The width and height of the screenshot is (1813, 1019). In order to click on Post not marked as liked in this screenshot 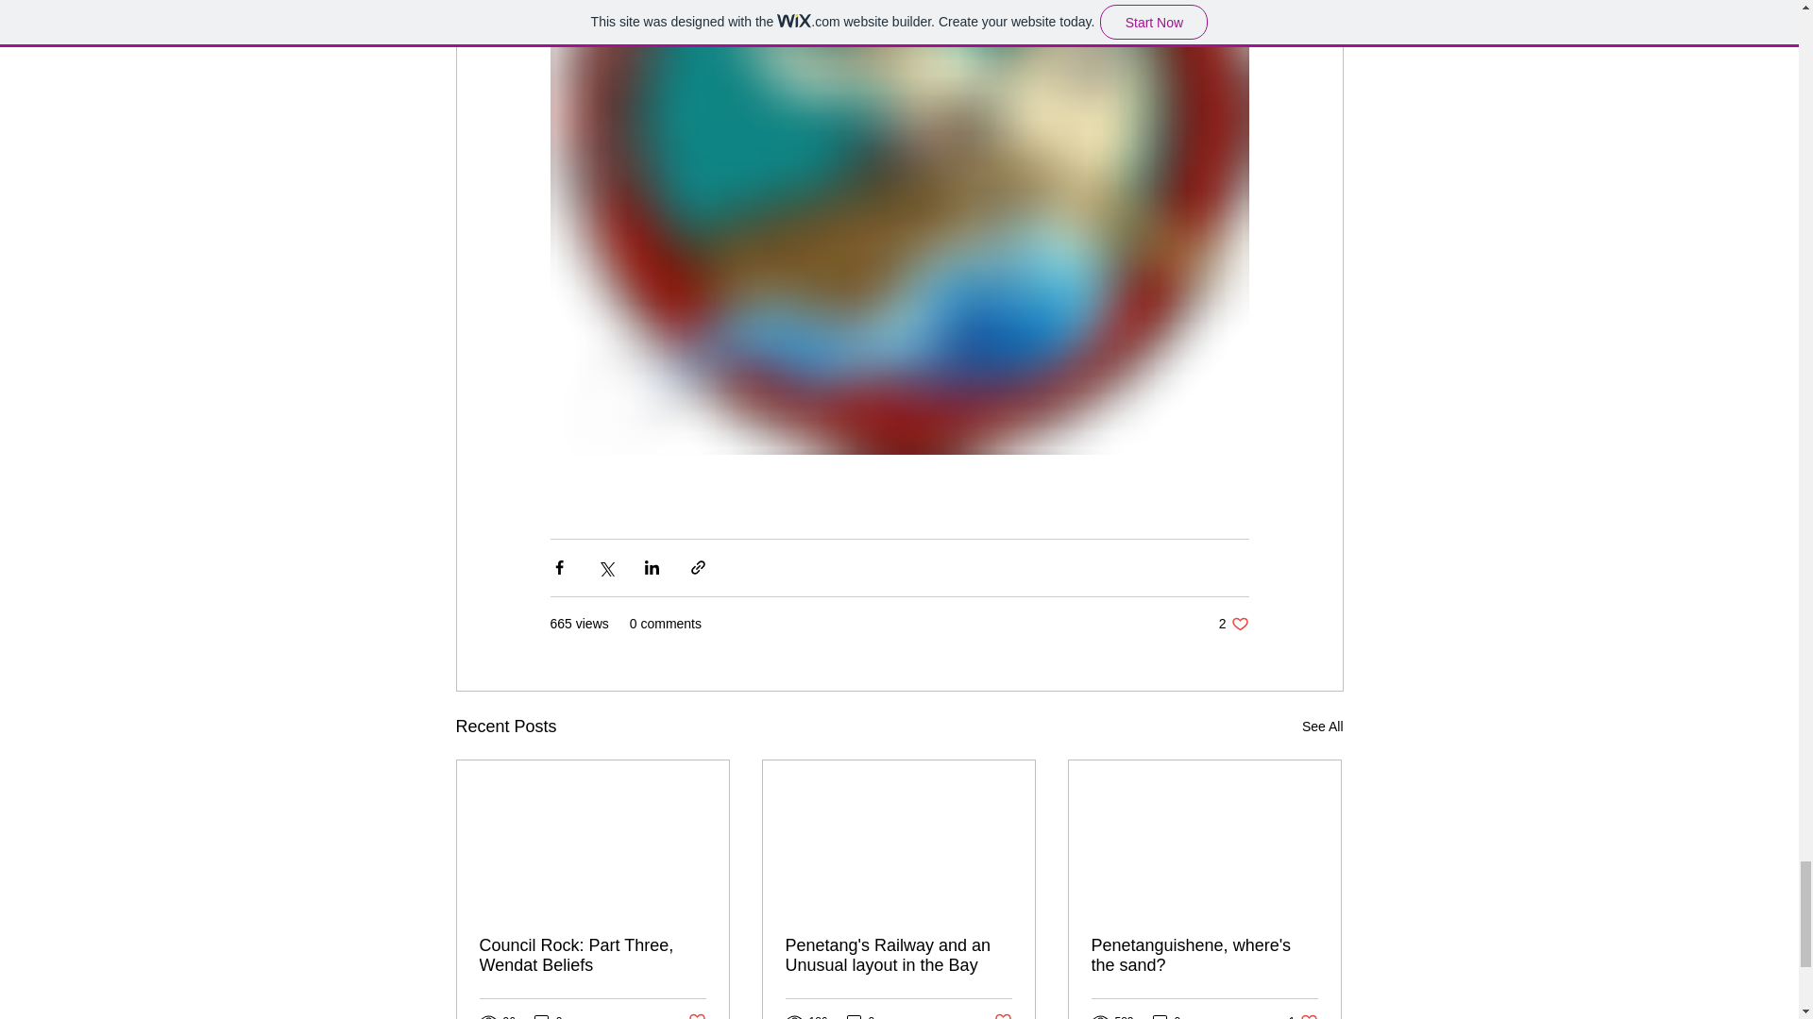, I will do `click(695, 1015)`.